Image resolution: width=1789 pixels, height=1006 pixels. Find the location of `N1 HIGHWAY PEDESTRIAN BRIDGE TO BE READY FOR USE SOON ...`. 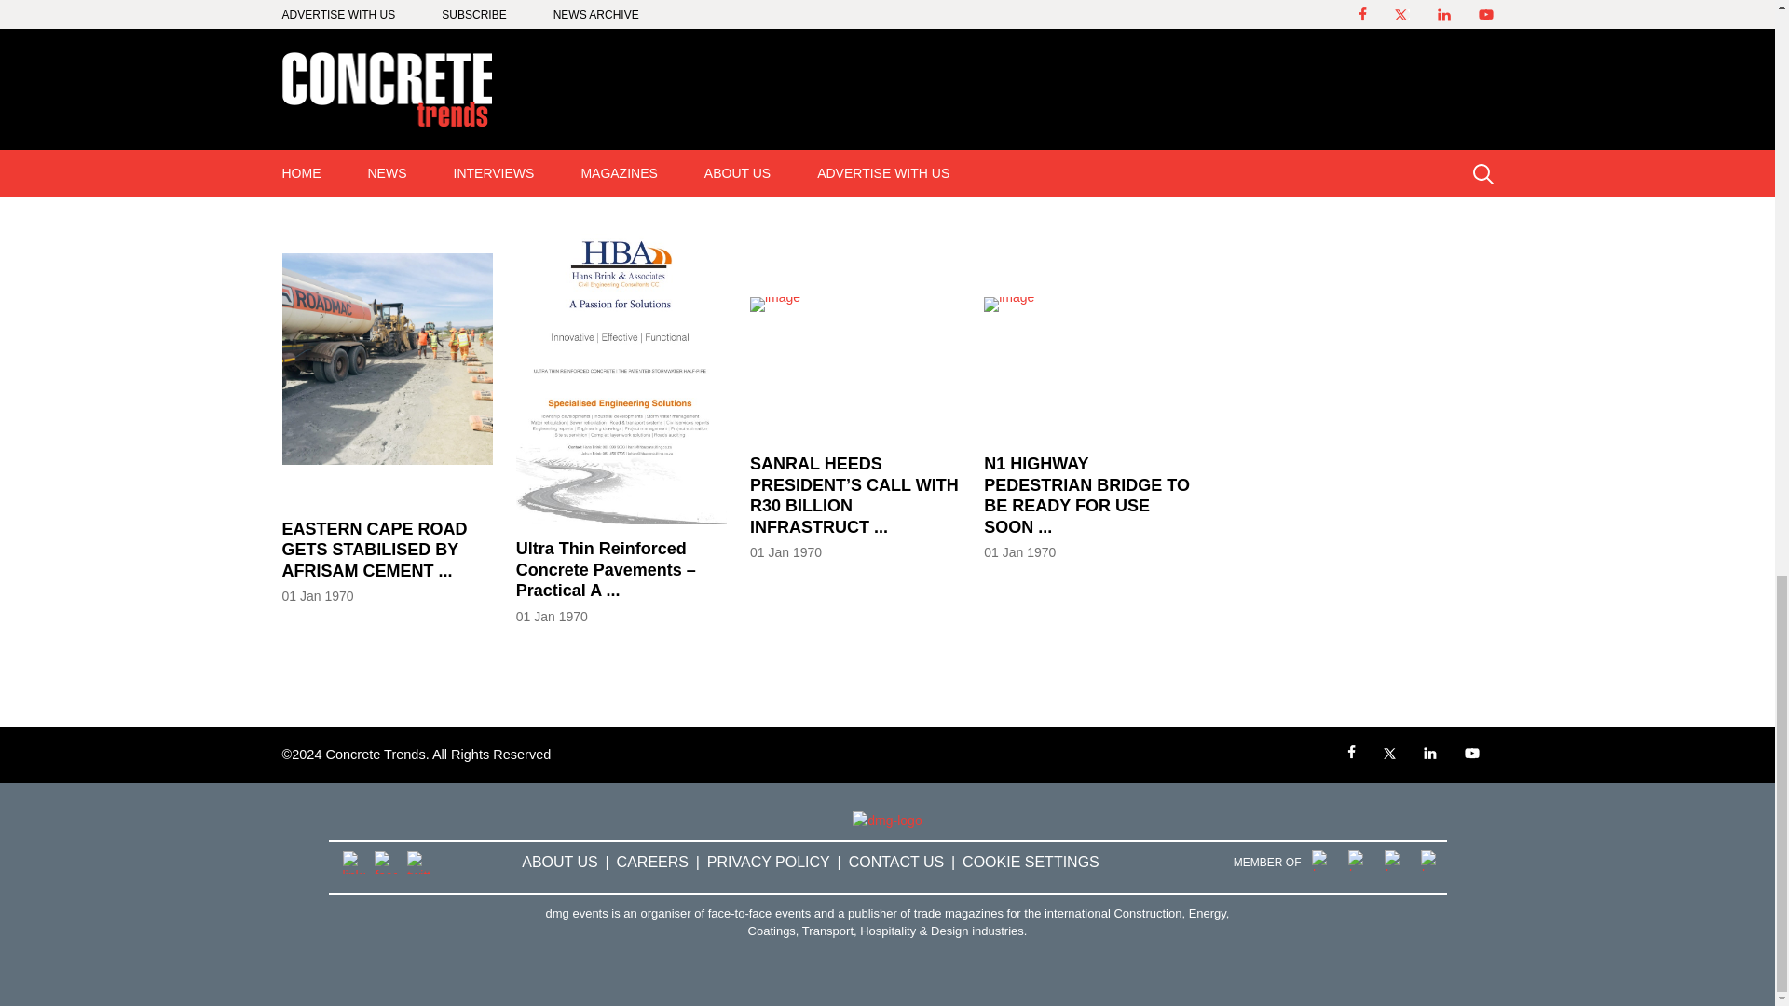

N1 HIGHWAY PEDESTRIAN BRIDGE TO BE READY FOR USE SOON ... is located at coordinates (1089, 507).